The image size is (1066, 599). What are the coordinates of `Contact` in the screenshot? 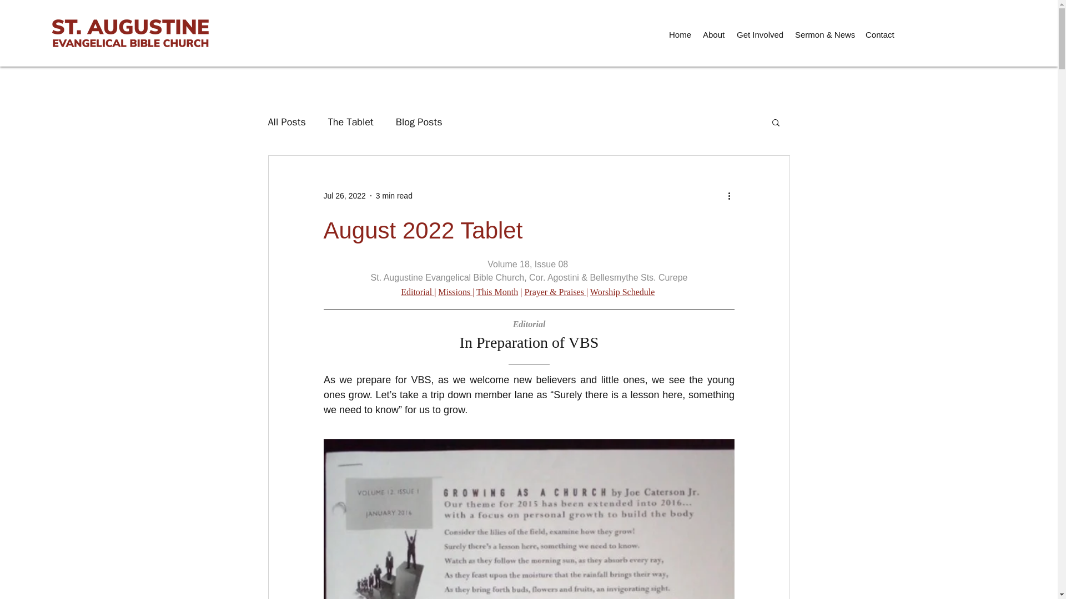 It's located at (881, 34).